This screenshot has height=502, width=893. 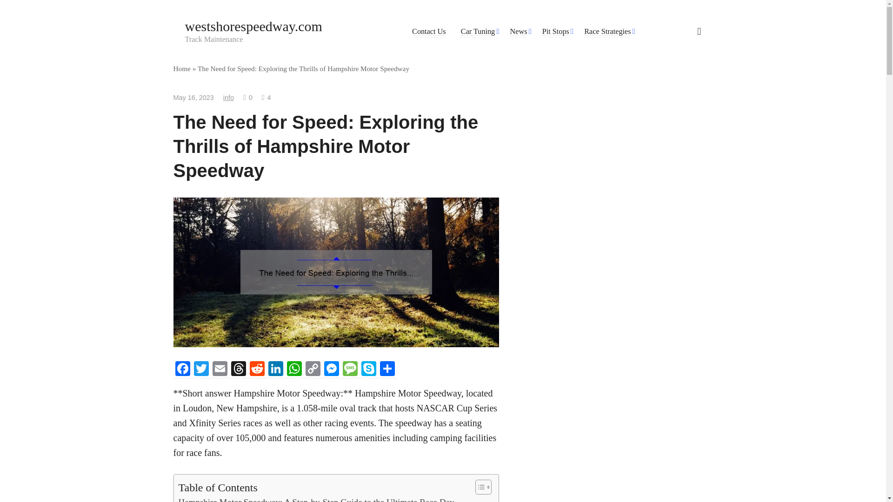 I want to click on westshorespeedway.com, so click(x=253, y=26).